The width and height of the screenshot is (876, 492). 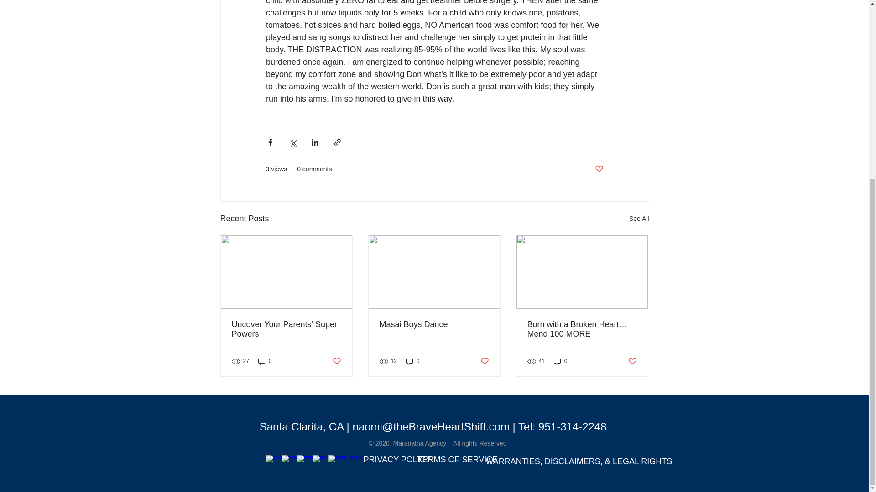 What do you see at coordinates (560, 362) in the screenshot?
I see `0` at bounding box center [560, 362].